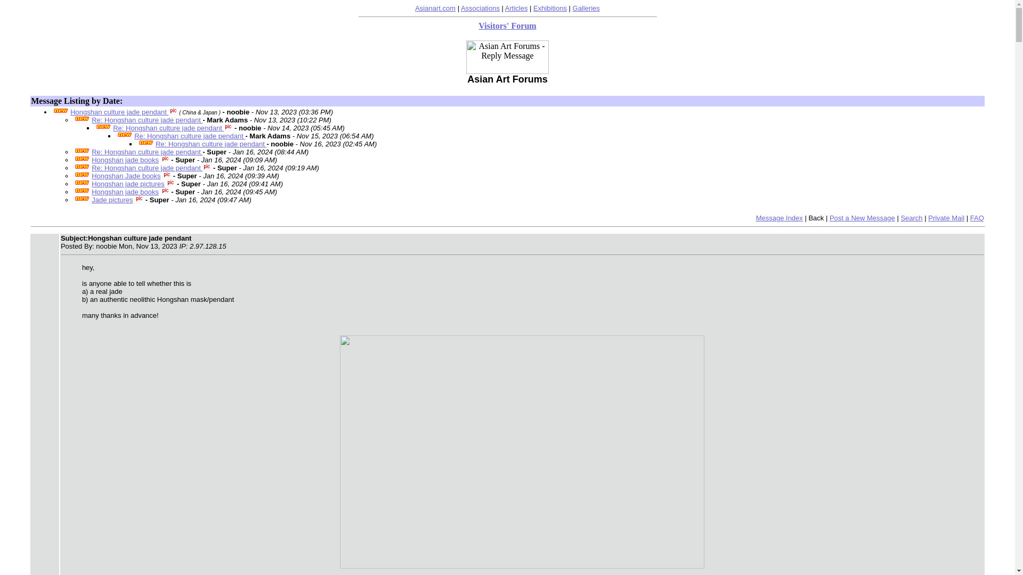 The height and width of the screenshot is (575, 1023). Describe the element at coordinates (550, 7) in the screenshot. I see `Exhibitions` at that location.